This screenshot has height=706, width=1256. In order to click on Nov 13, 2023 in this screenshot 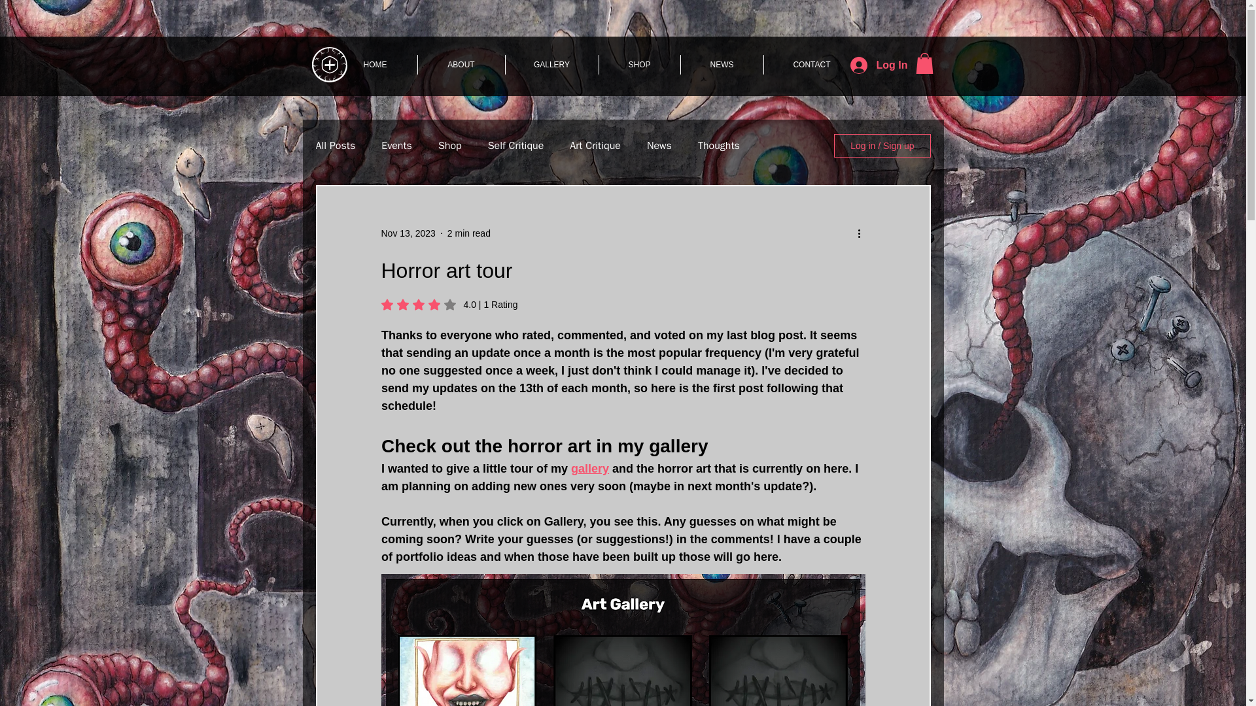, I will do `click(407, 233)`.